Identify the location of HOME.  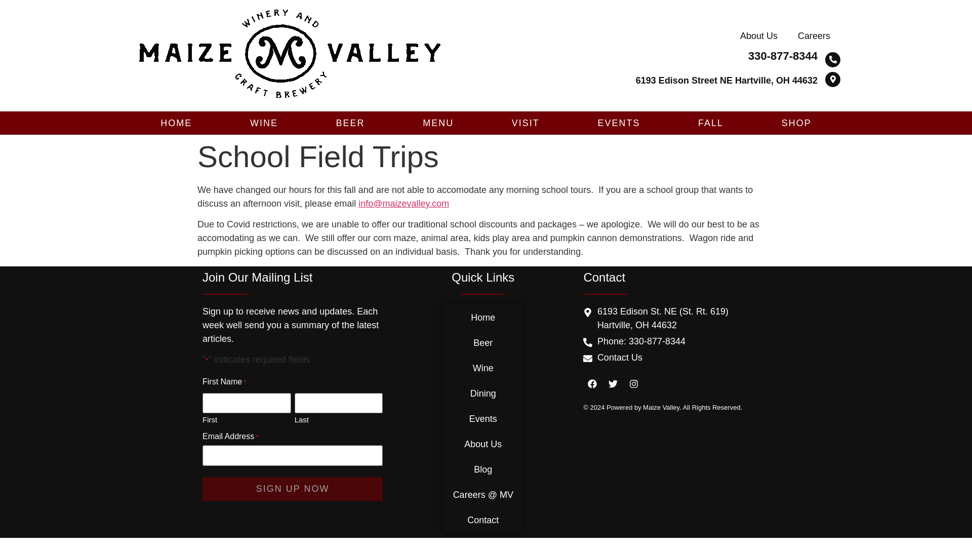
(176, 123).